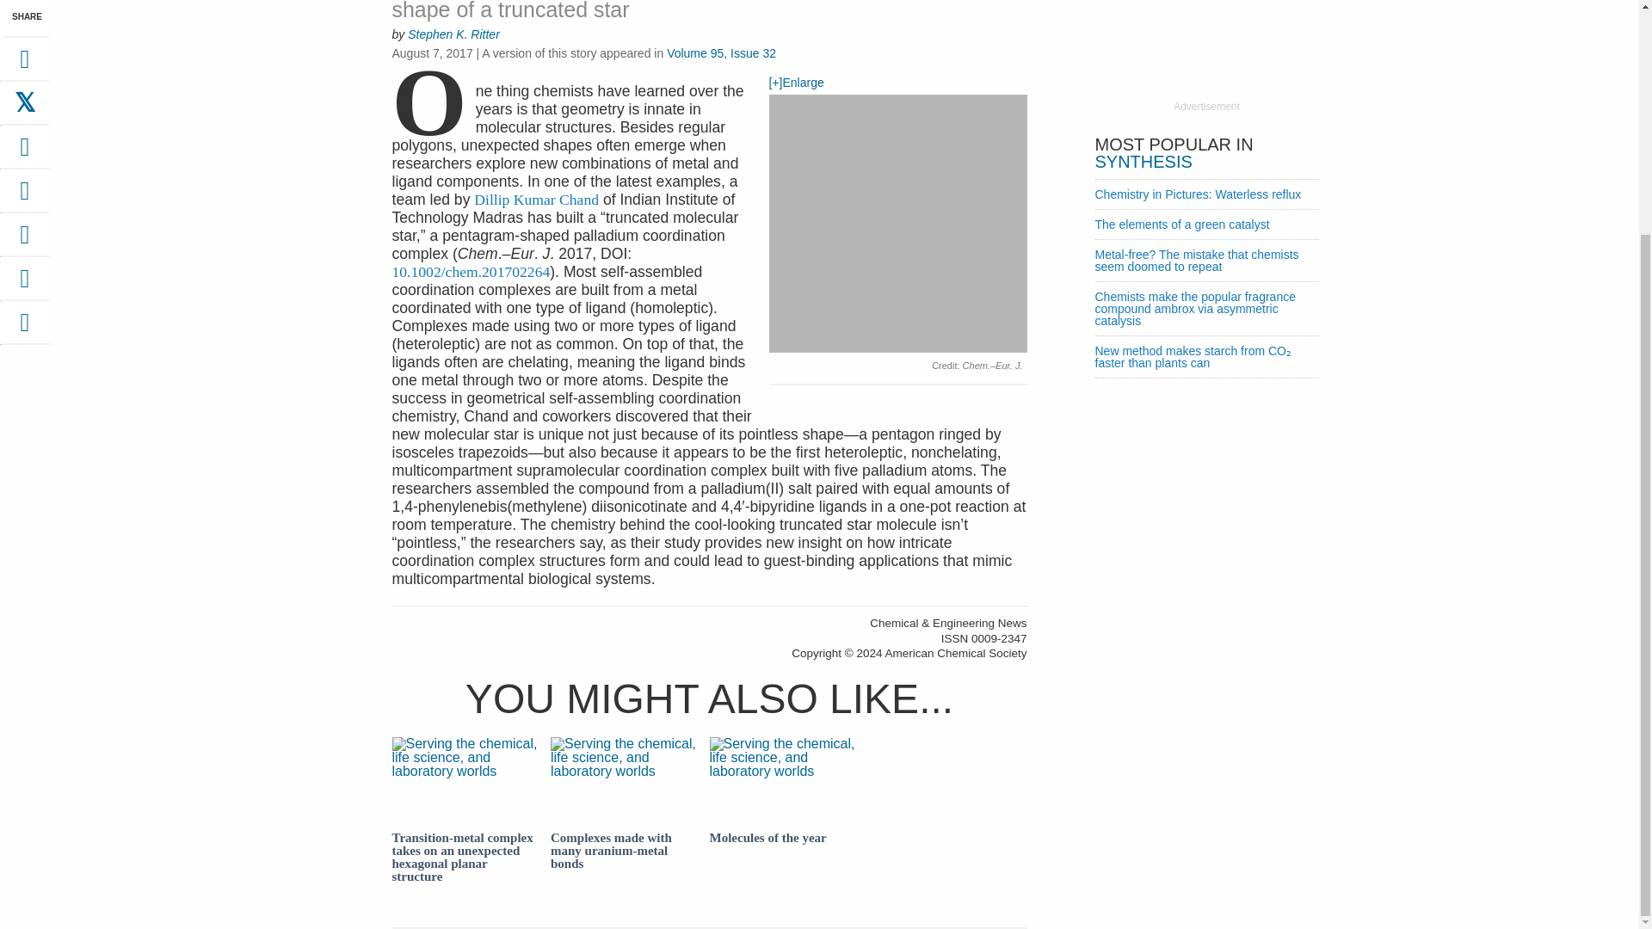 Image resolution: width=1652 pixels, height=929 pixels. I want to click on Chand group website, so click(536, 200).